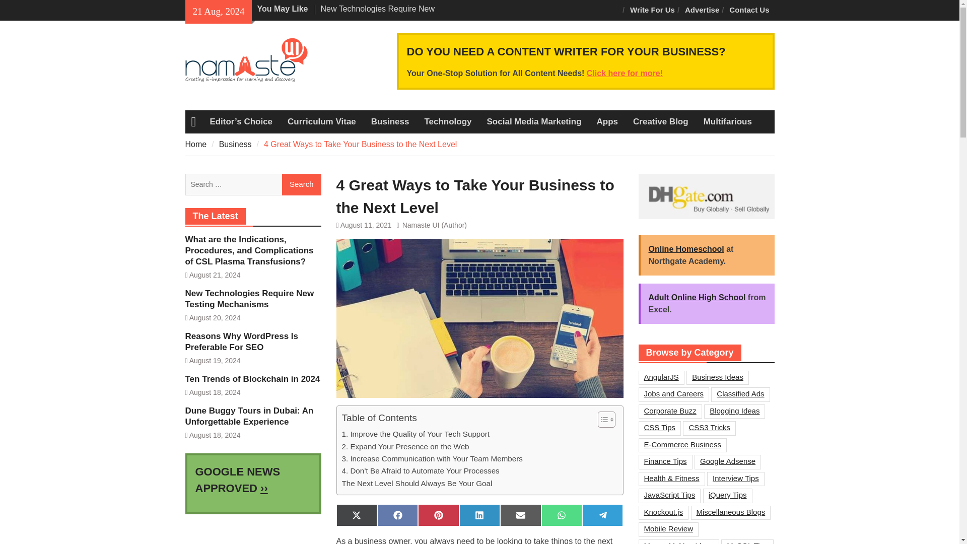  Describe the element at coordinates (749, 10) in the screenshot. I see `Contact Us` at that location.